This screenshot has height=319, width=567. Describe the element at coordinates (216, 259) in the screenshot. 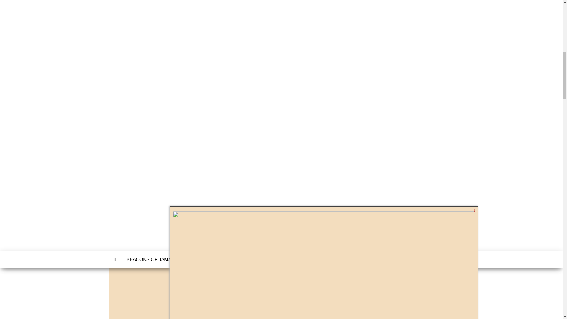

I see `THE BIG STORY - NEWS` at that location.